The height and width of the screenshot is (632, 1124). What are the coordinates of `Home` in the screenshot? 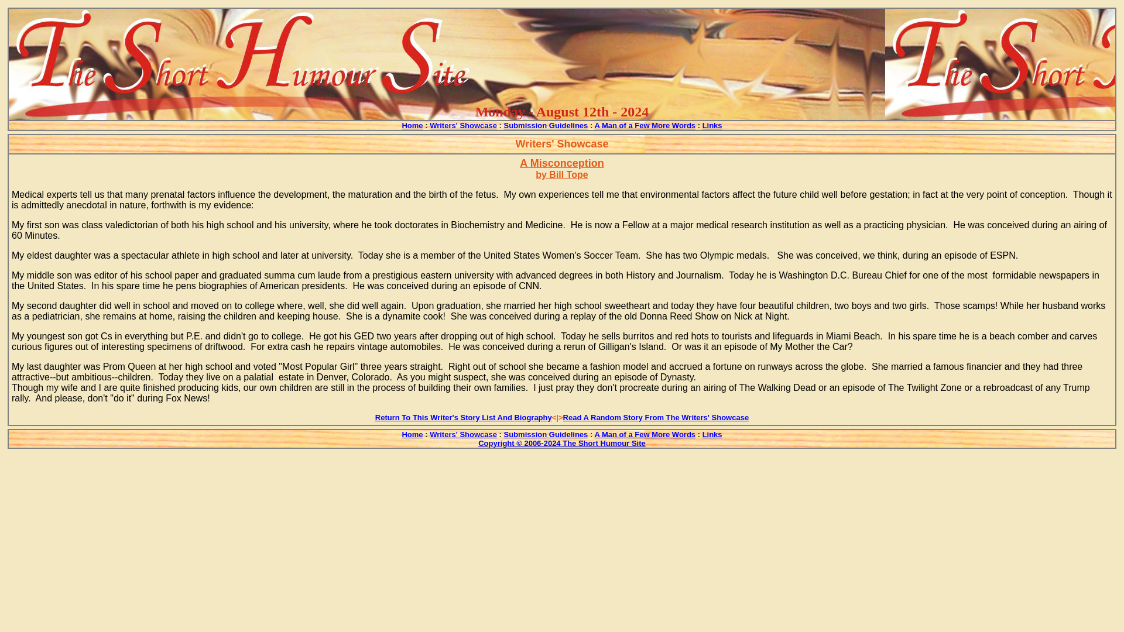 It's located at (412, 125).